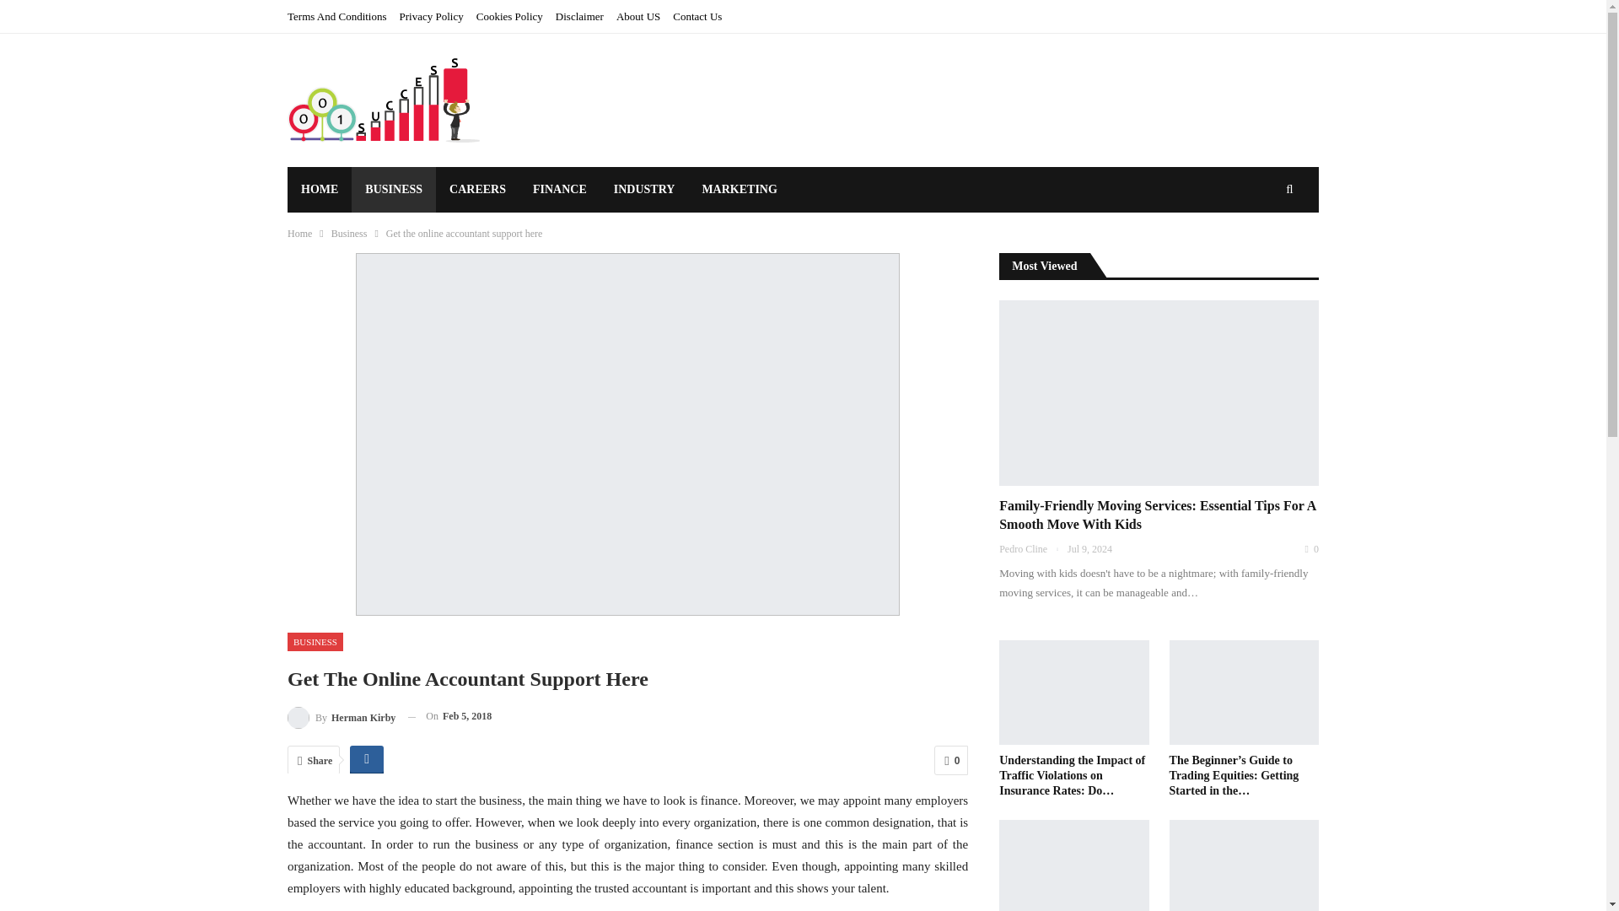 The image size is (1619, 911). What do you see at coordinates (644, 189) in the screenshot?
I see `INDUSTRY` at bounding box center [644, 189].